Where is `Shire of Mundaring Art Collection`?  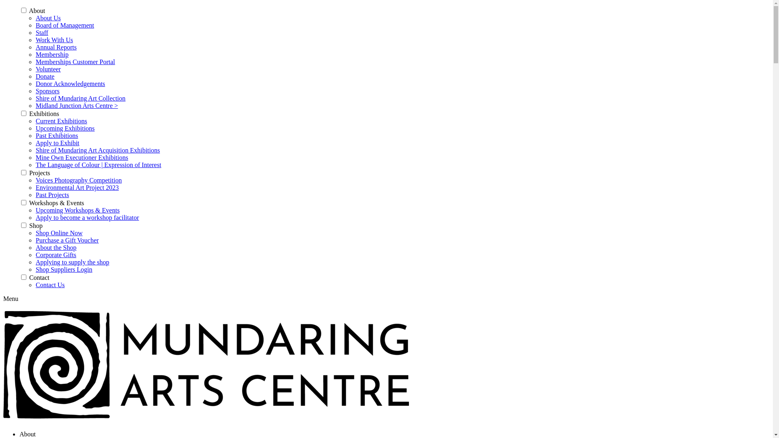 Shire of Mundaring Art Collection is located at coordinates (80, 98).